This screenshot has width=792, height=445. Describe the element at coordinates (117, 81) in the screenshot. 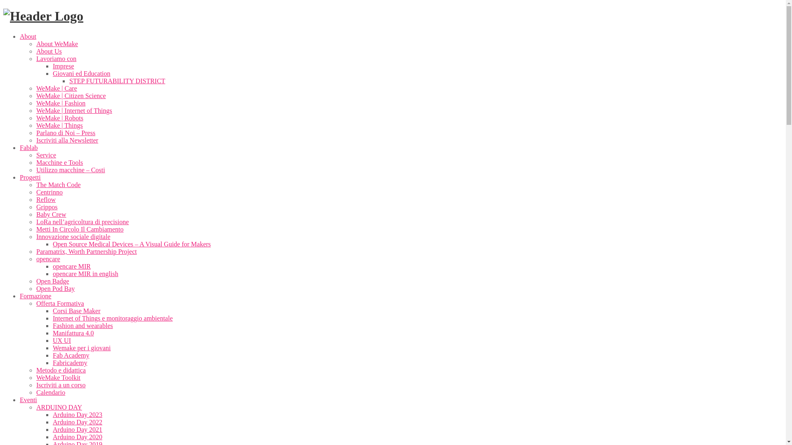

I see `STEP FUTURABILITY DISTRICT` at that location.